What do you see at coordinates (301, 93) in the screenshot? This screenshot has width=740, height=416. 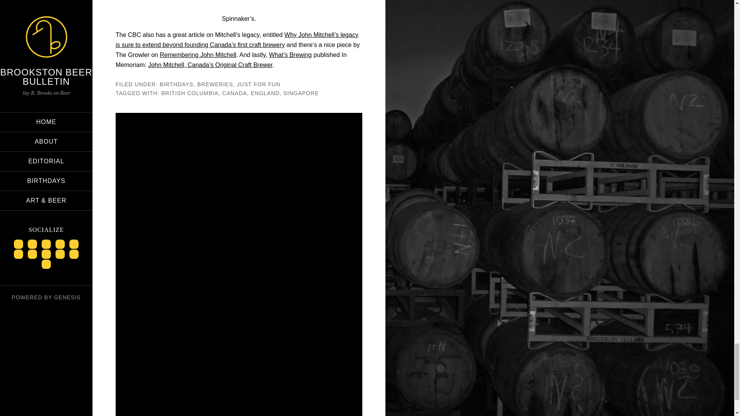 I see `SINGAPORE` at bounding box center [301, 93].